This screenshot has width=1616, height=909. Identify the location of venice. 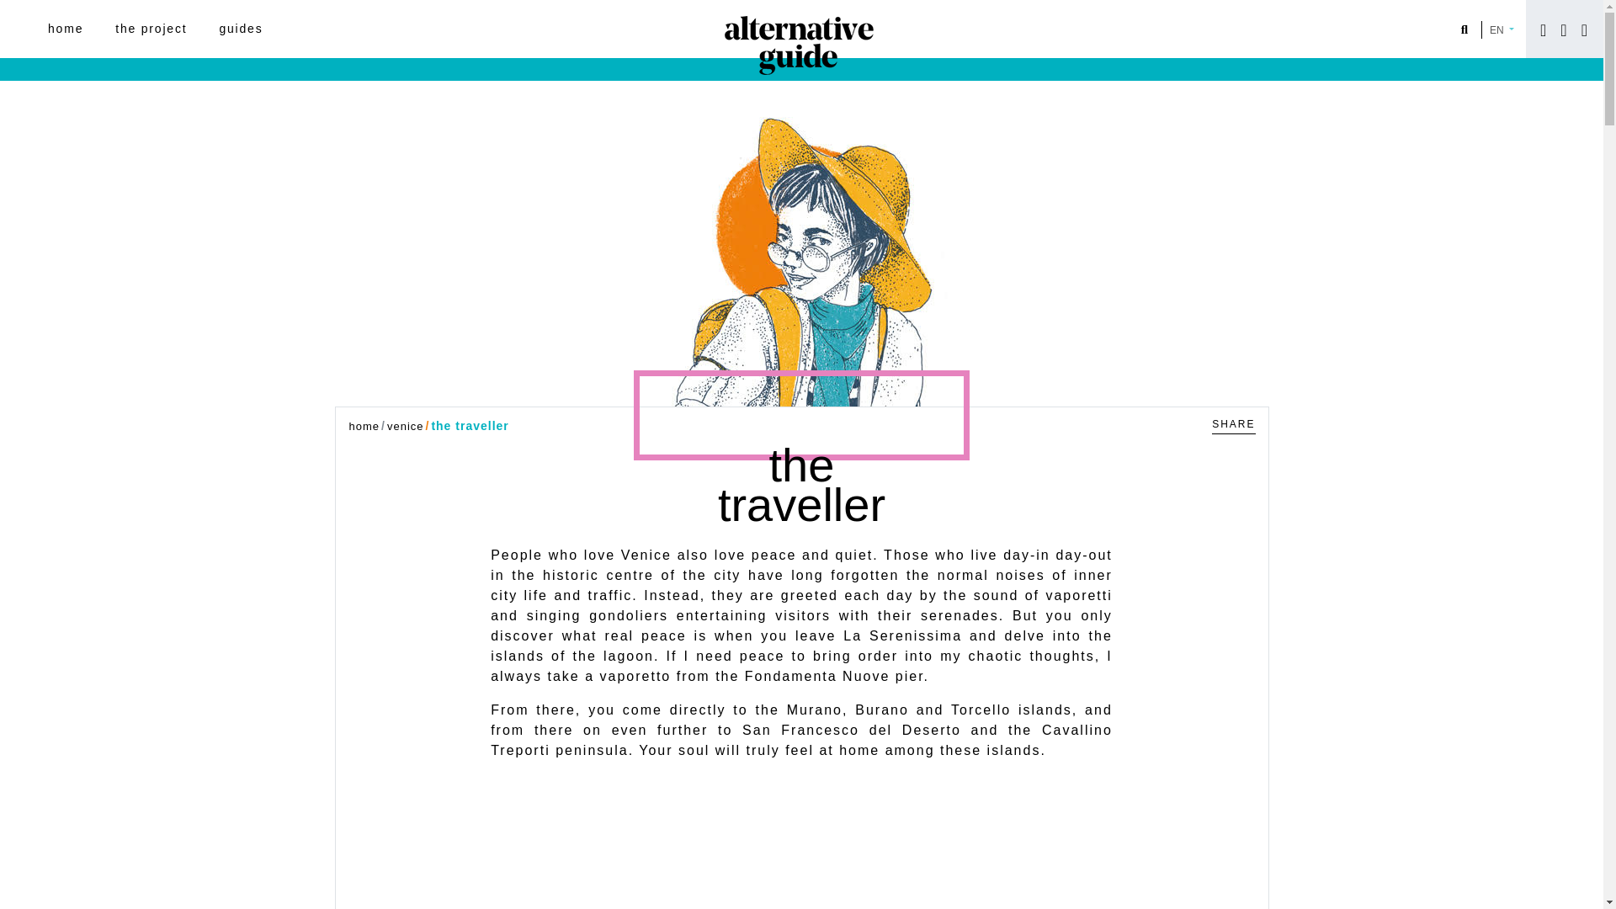
(406, 426).